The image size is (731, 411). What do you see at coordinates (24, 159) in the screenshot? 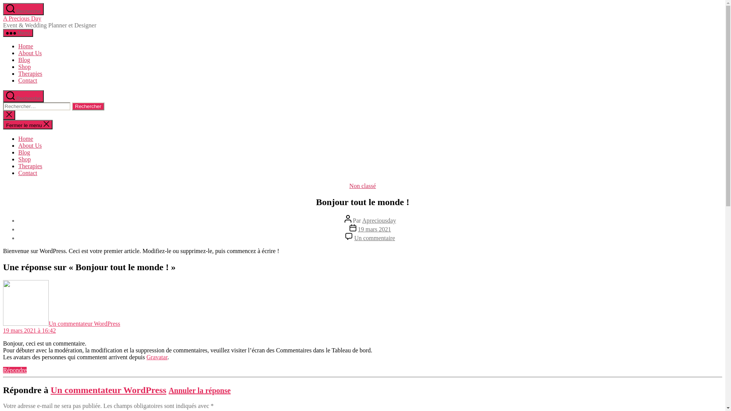
I see `Shop` at bounding box center [24, 159].